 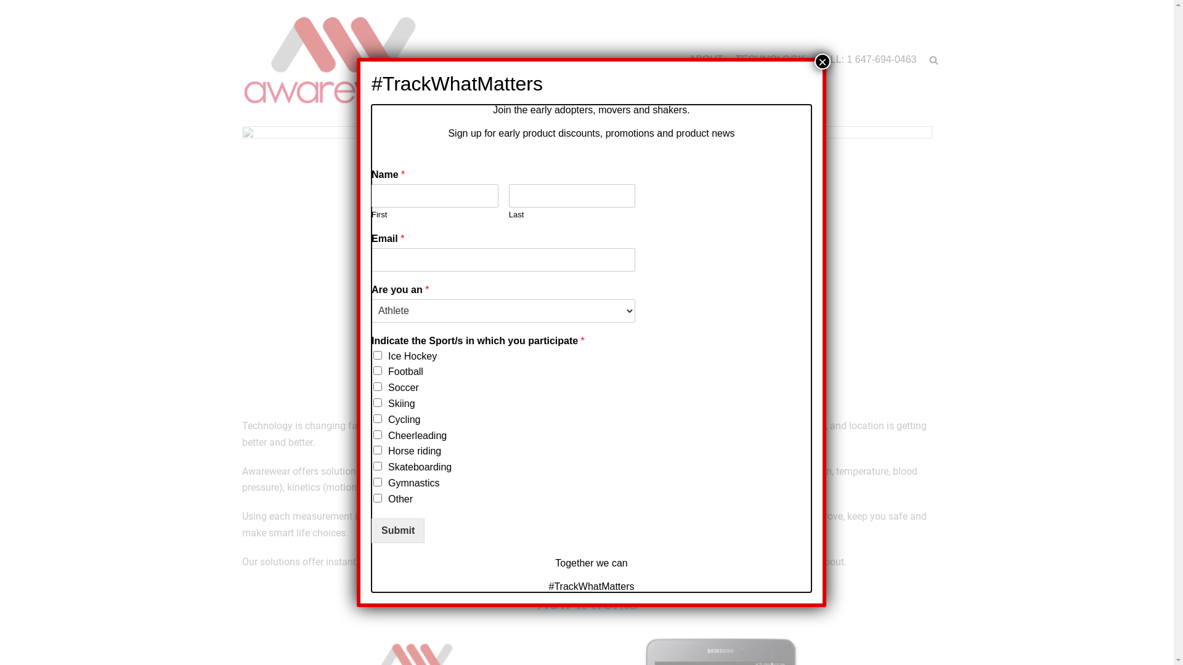 What do you see at coordinates (770, 60) in the screenshot?
I see `TECHNOLOGY` at bounding box center [770, 60].